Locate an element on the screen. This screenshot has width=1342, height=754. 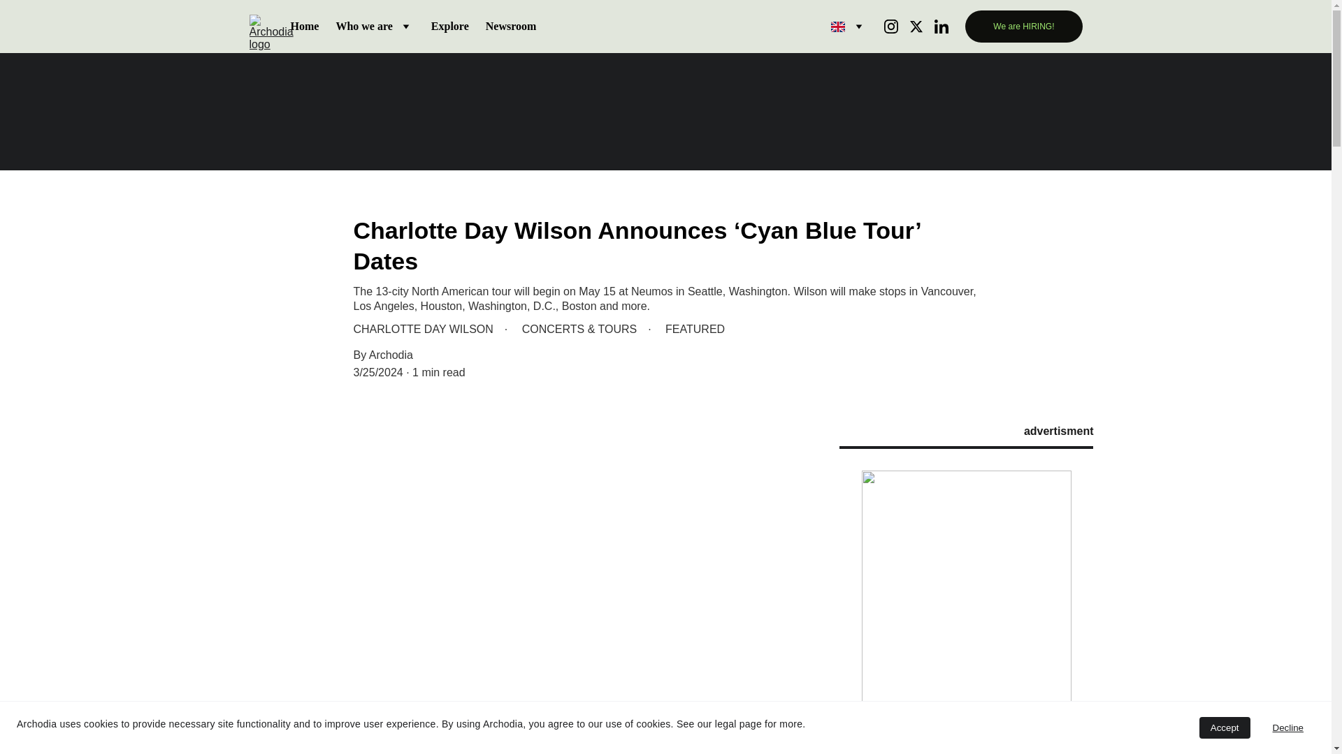
Explore is located at coordinates (449, 26).